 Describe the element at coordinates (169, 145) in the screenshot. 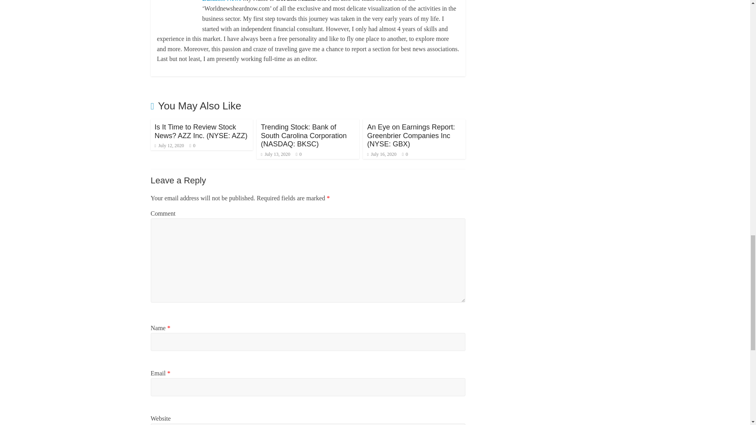

I see `July 12, 2020` at that location.